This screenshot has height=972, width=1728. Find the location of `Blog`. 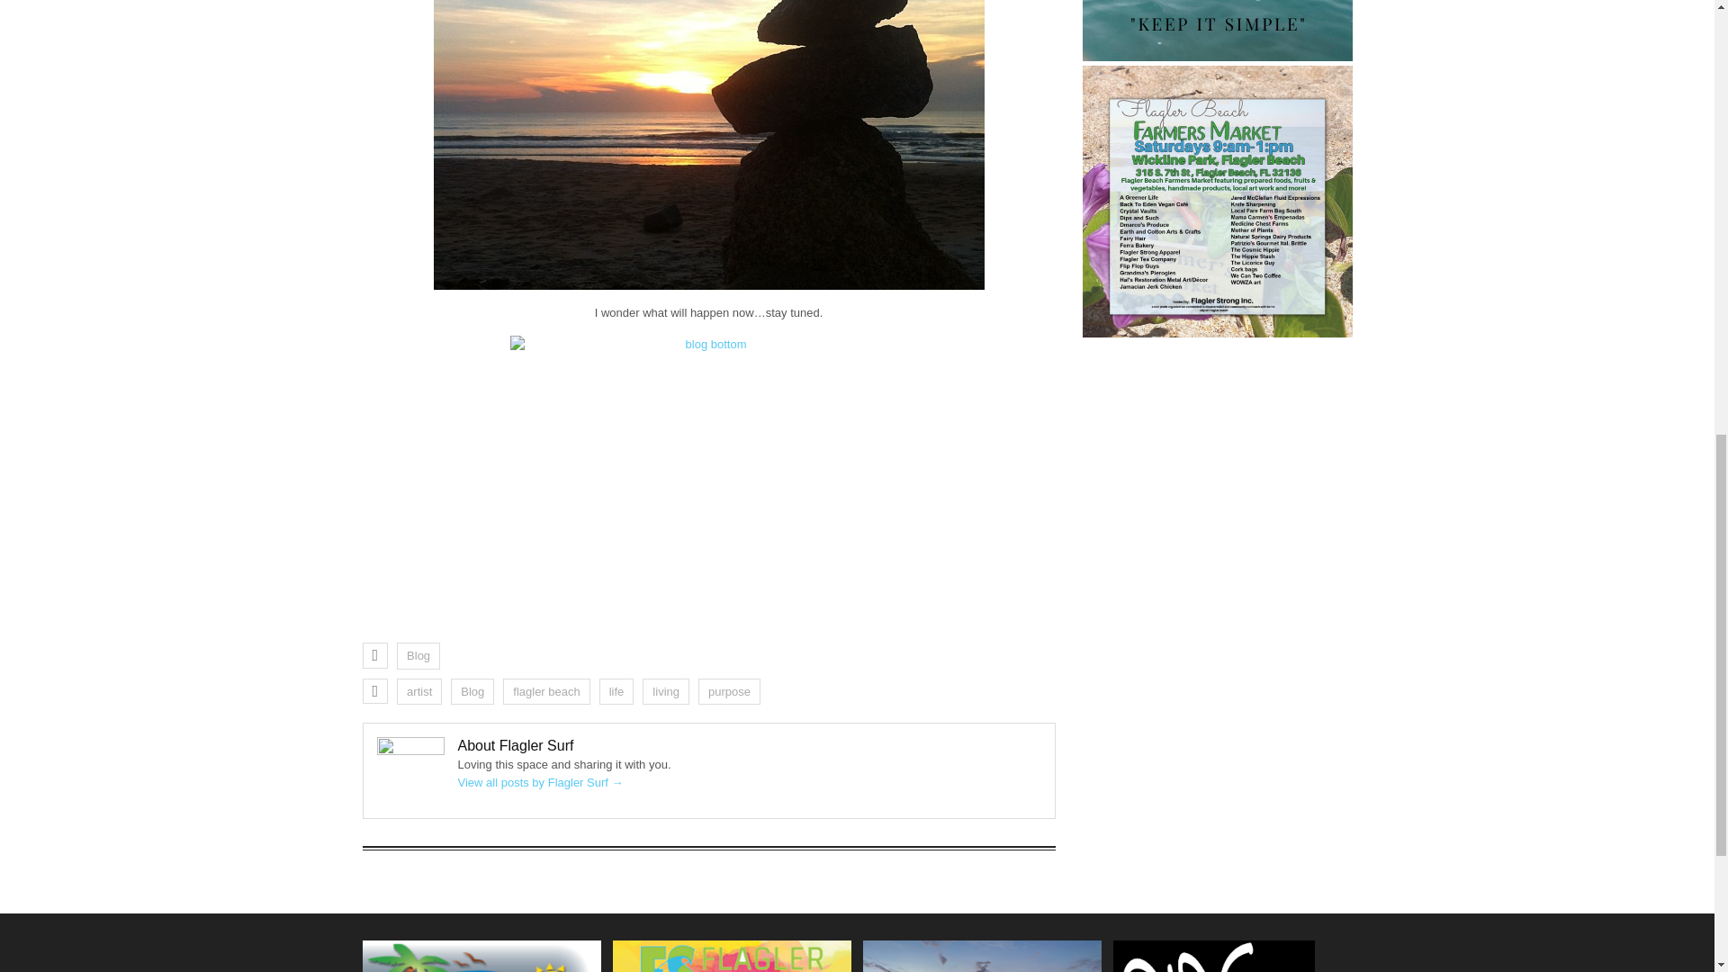

Blog is located at coordinates (472, 691).